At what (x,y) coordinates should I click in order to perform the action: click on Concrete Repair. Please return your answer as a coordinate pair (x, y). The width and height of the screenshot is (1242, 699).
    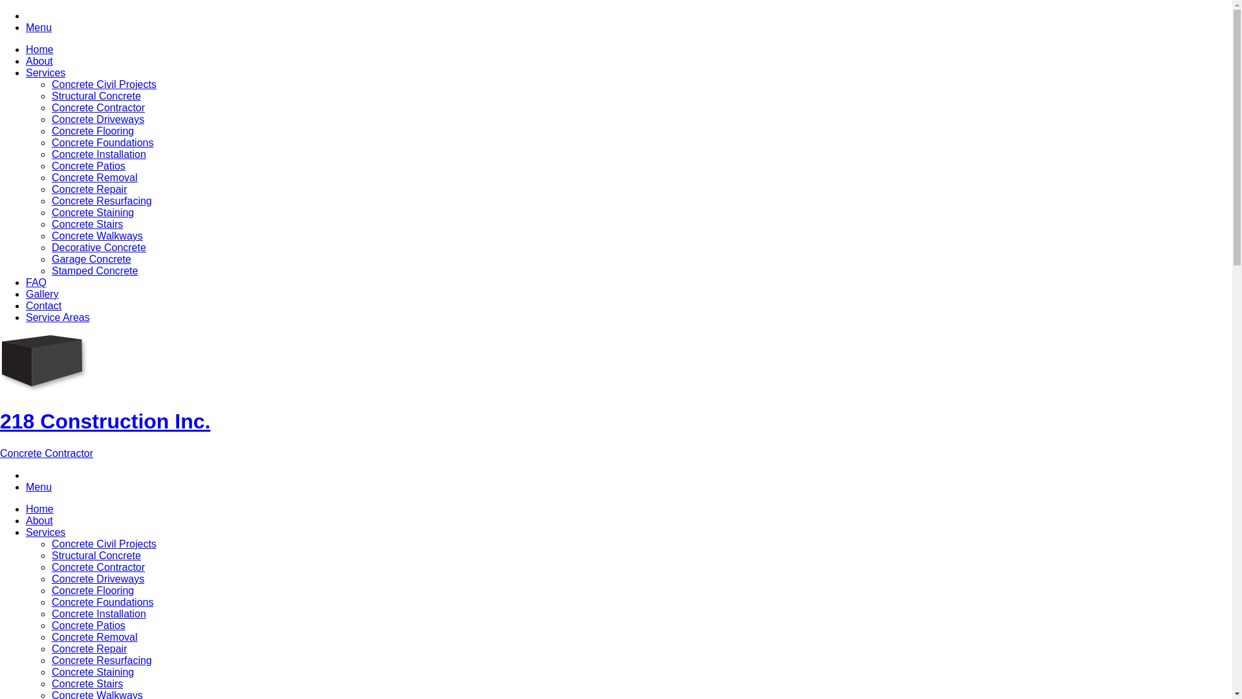
    Looking at the image, I should click on (89, 649).